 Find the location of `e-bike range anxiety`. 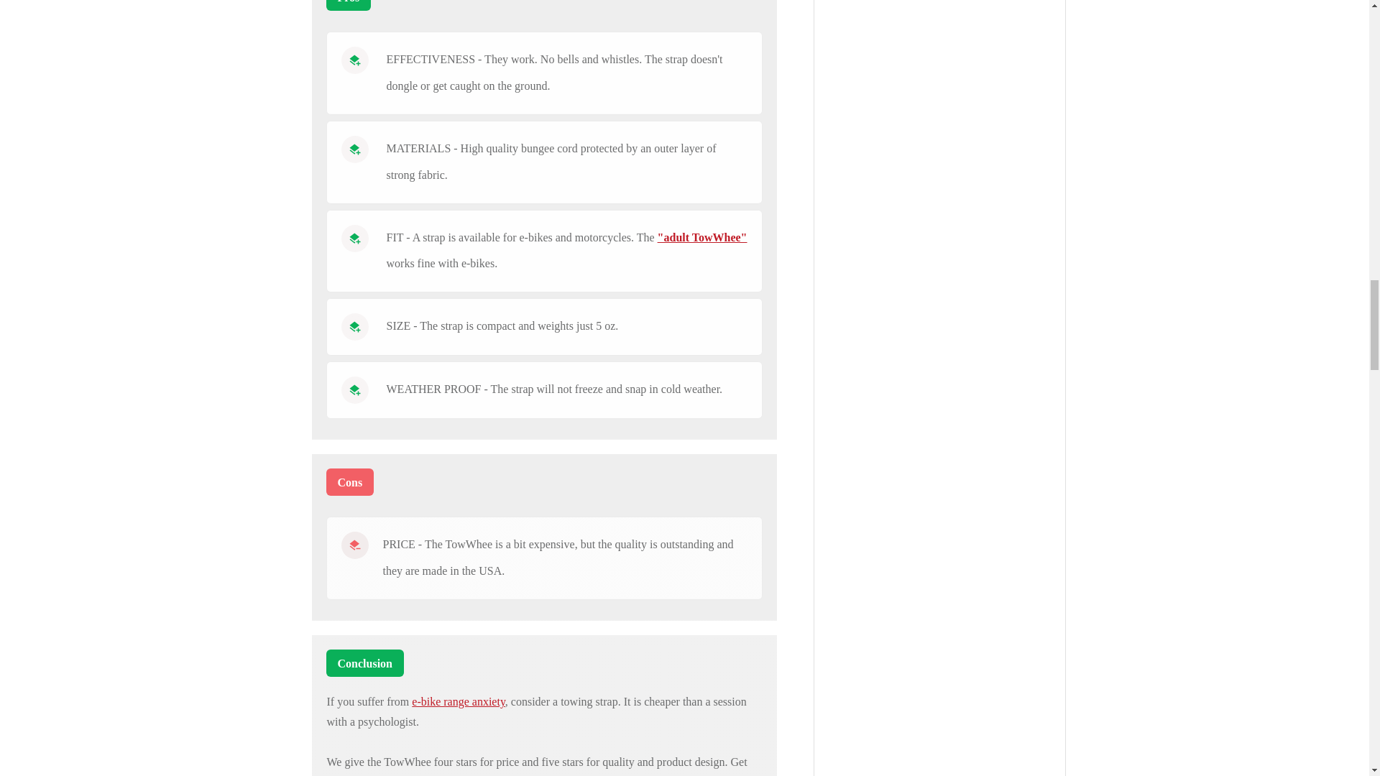

e-bike range anxiety is located at coordinates (458, 701).